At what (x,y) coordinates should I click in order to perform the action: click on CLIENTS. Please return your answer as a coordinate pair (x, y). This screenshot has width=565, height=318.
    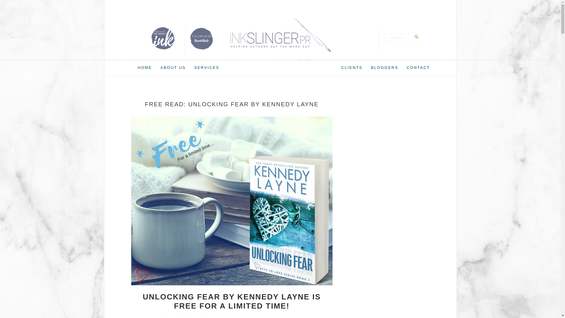
    Looking at the image, I should click on (352, 68).